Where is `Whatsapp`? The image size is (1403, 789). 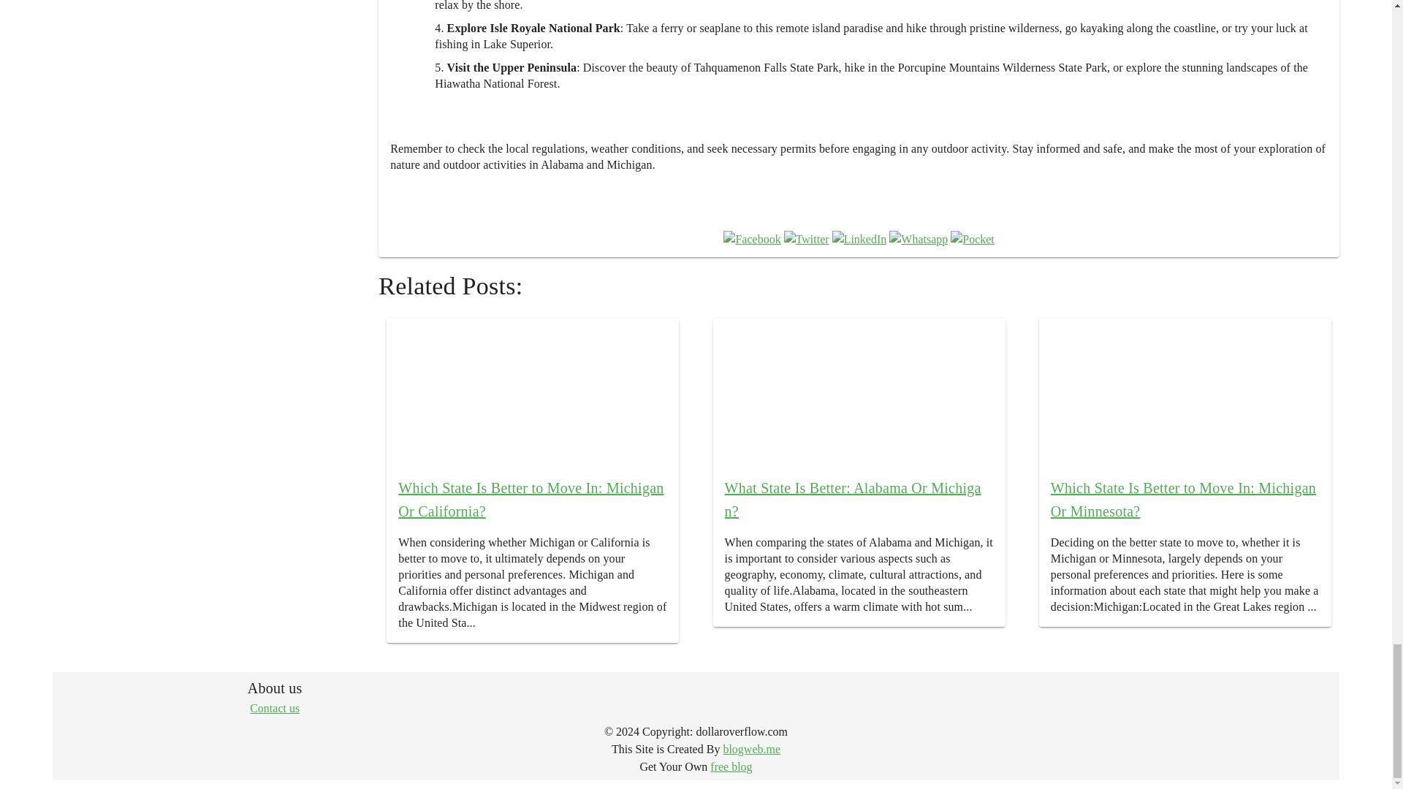 Whatsapp is located at coordinates (919, 240).